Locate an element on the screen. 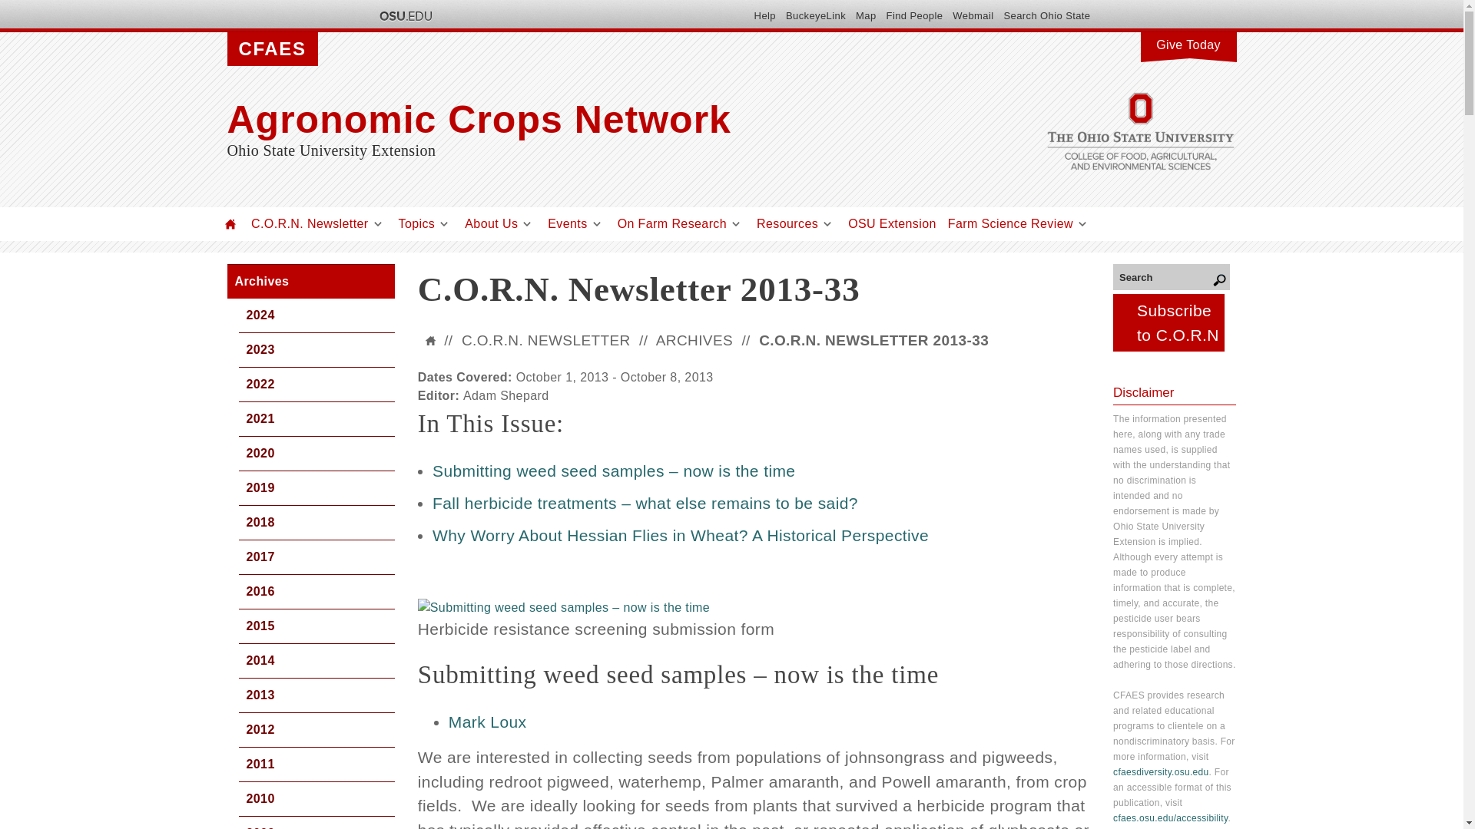 The height and width of the screenshot is (829, 1475). Find People is located at coordinates (914, 15).